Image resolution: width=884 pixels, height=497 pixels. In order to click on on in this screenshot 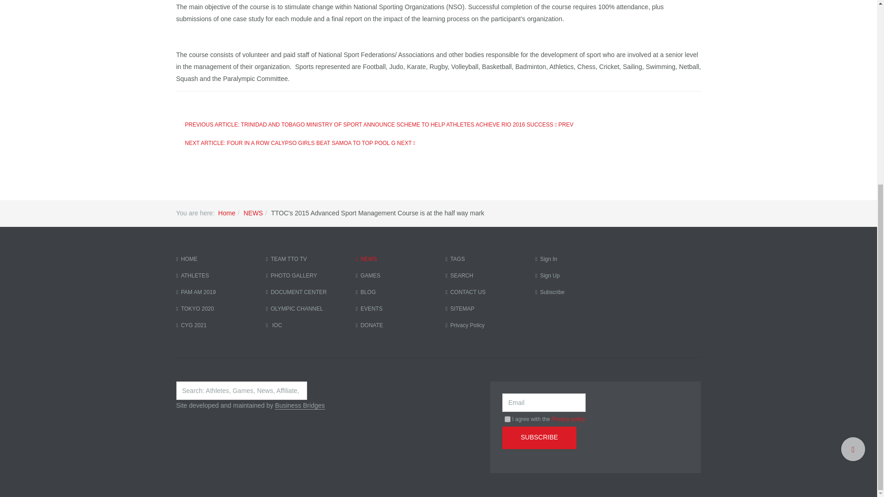, I will do `click(507, 419)`.